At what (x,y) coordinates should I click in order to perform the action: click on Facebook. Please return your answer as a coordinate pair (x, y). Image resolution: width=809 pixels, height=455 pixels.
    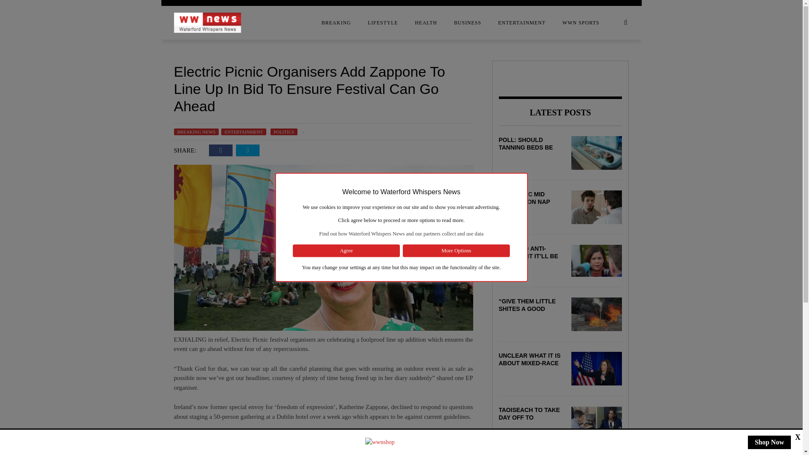
    Looking at the image, I should click on (220, 150).